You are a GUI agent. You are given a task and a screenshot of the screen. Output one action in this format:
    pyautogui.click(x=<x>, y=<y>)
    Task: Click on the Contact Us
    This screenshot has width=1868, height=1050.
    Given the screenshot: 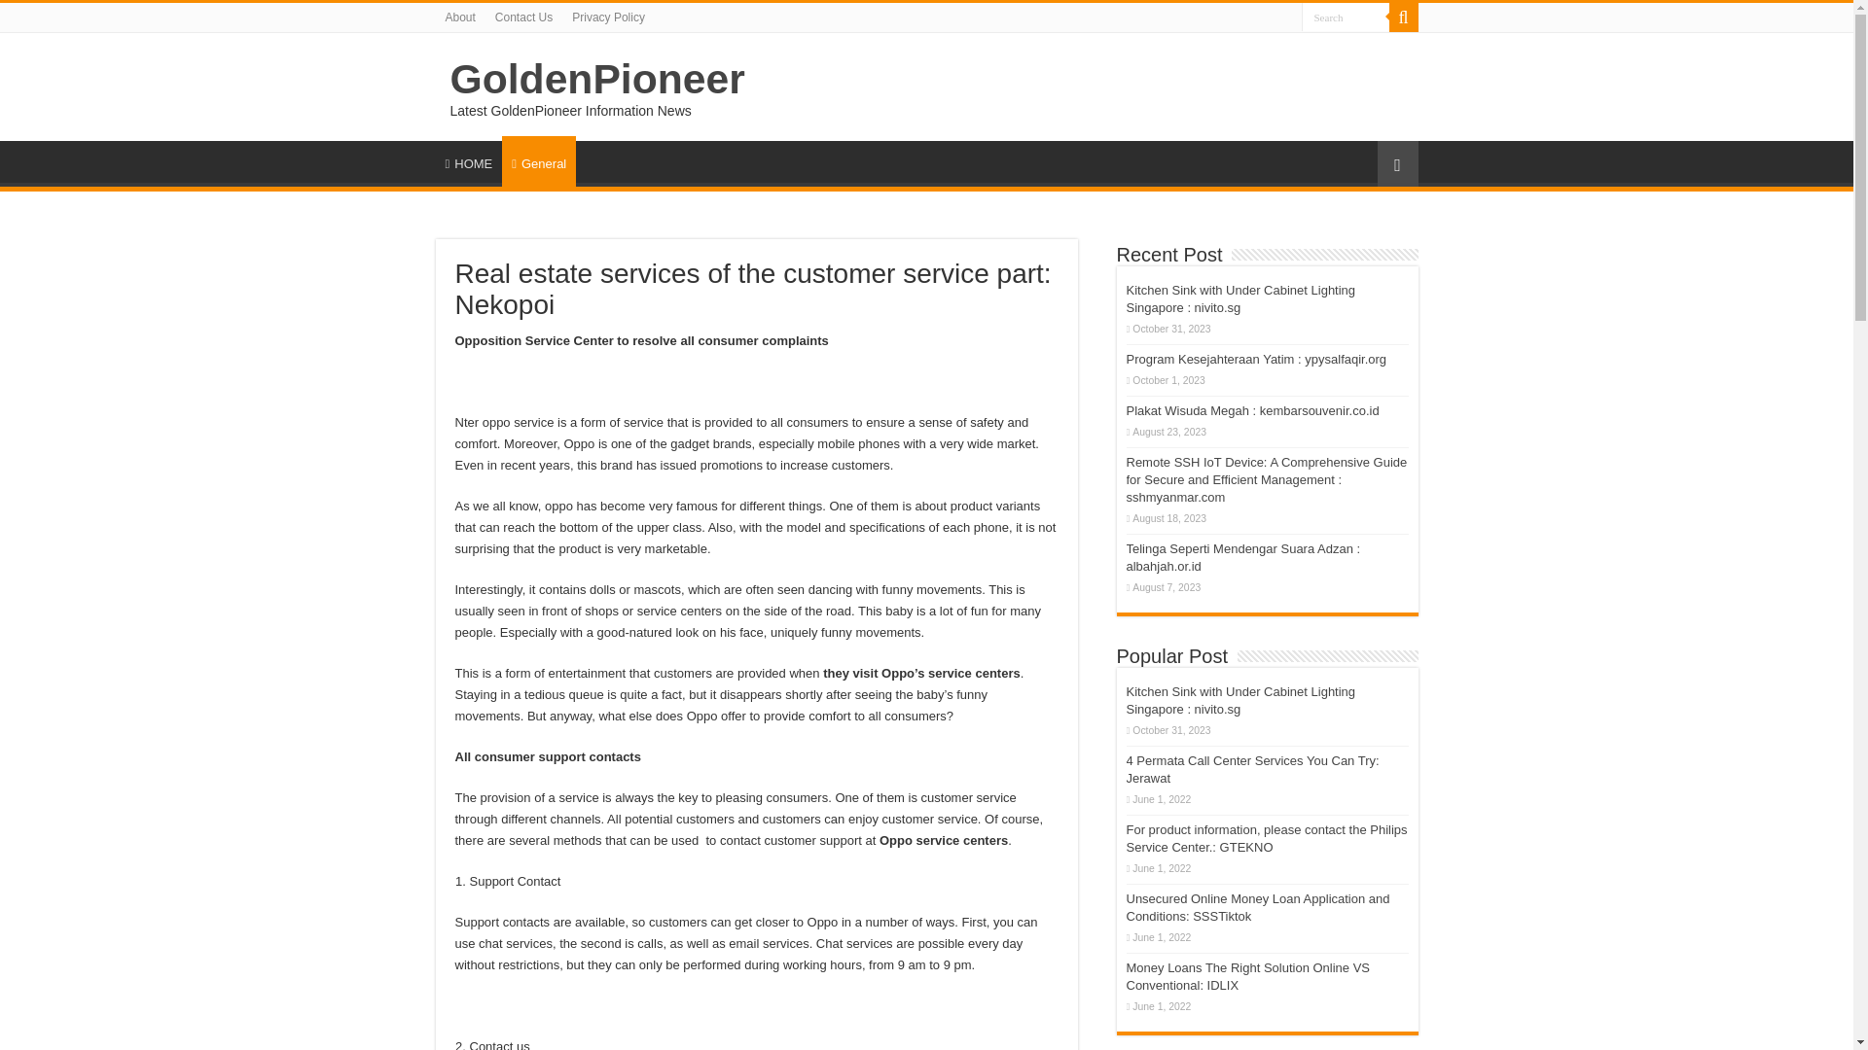 What is the action you would take?
    pyautogui.click(x=523, y=17)
    